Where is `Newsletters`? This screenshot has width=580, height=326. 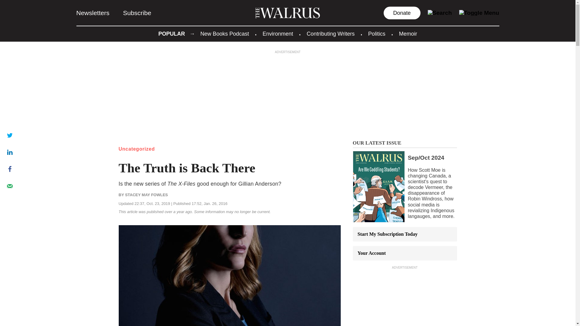
Newsletters is located at coordinates (92, 13).